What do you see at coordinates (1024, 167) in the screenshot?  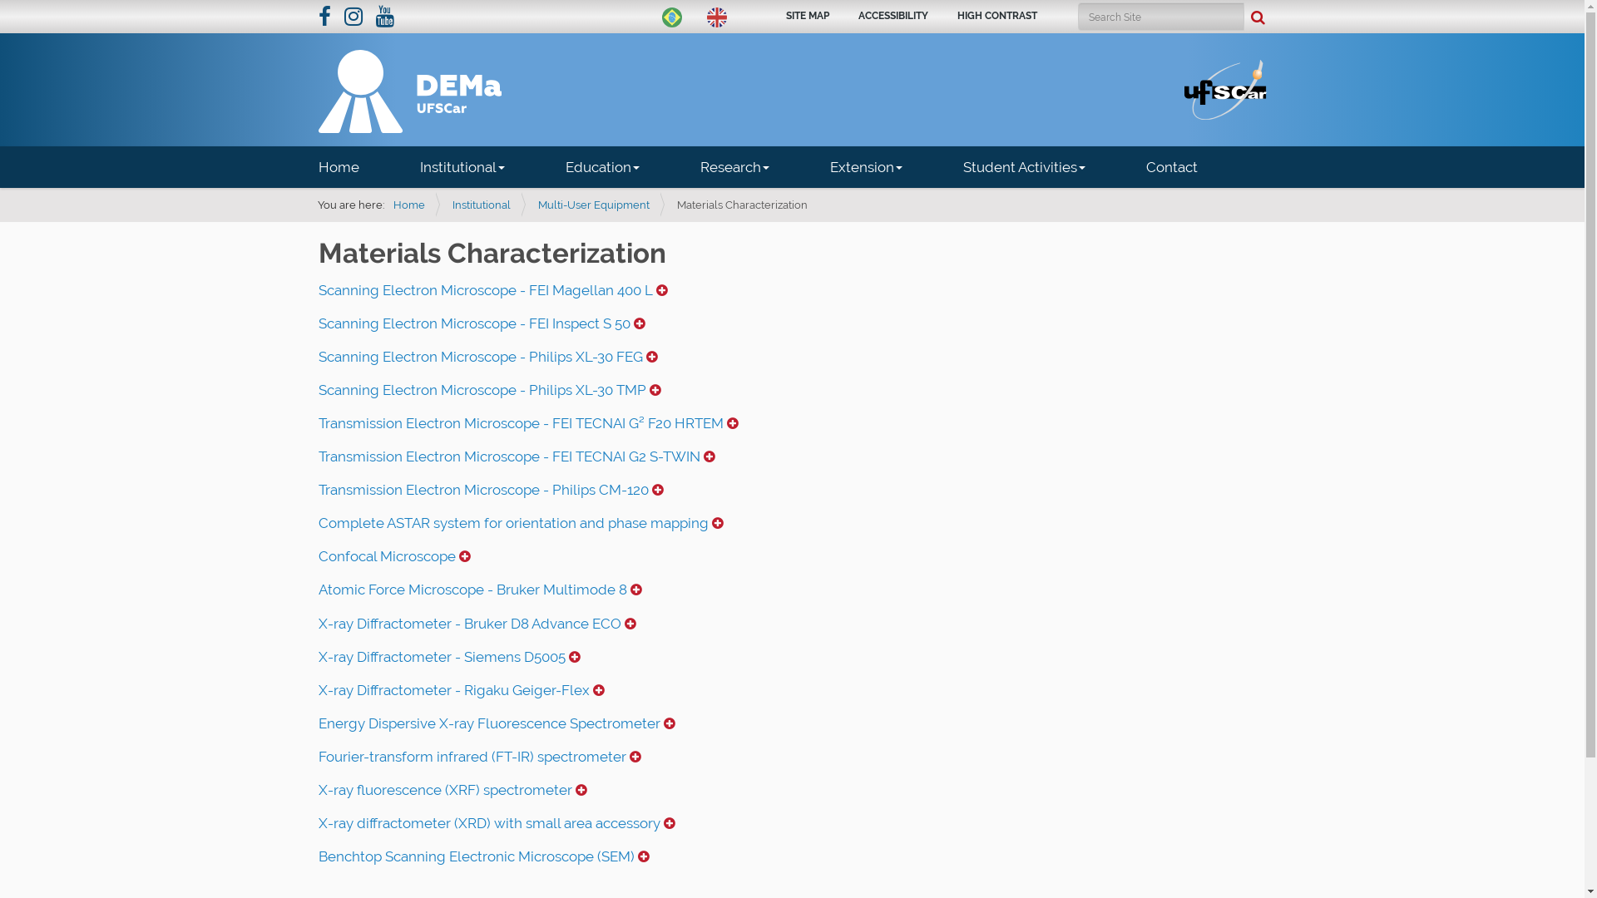 I see `Student Activities` at bounding box center [1024, 167].